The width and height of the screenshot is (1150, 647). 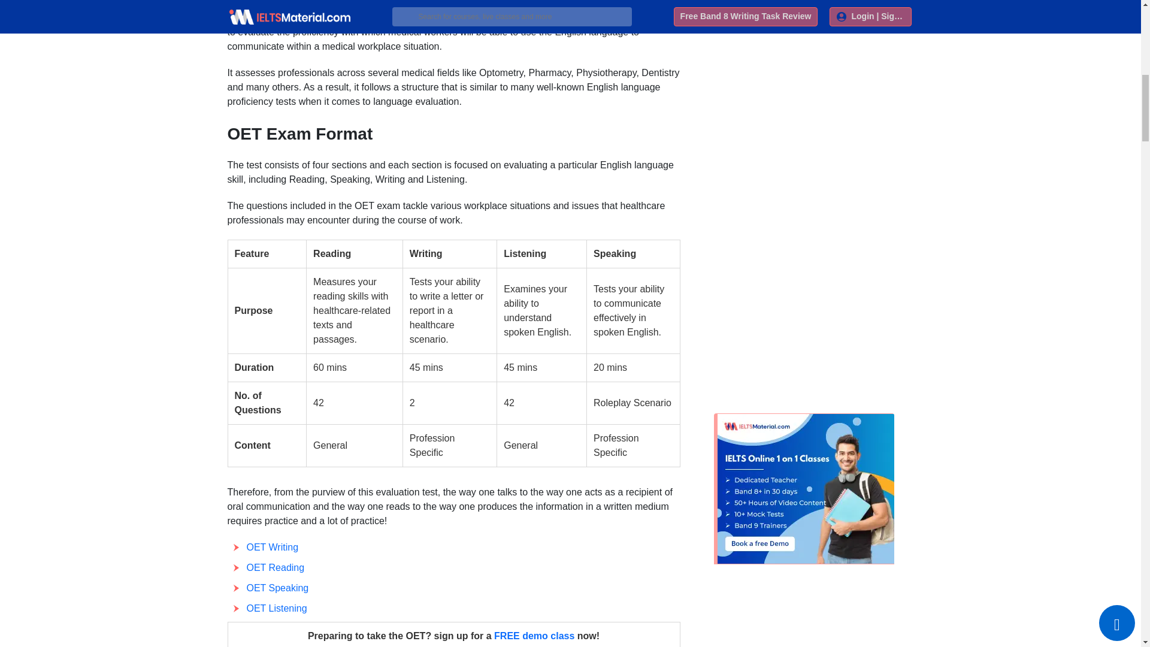 I want to click on OET Listening, so click(x=277, y=607).